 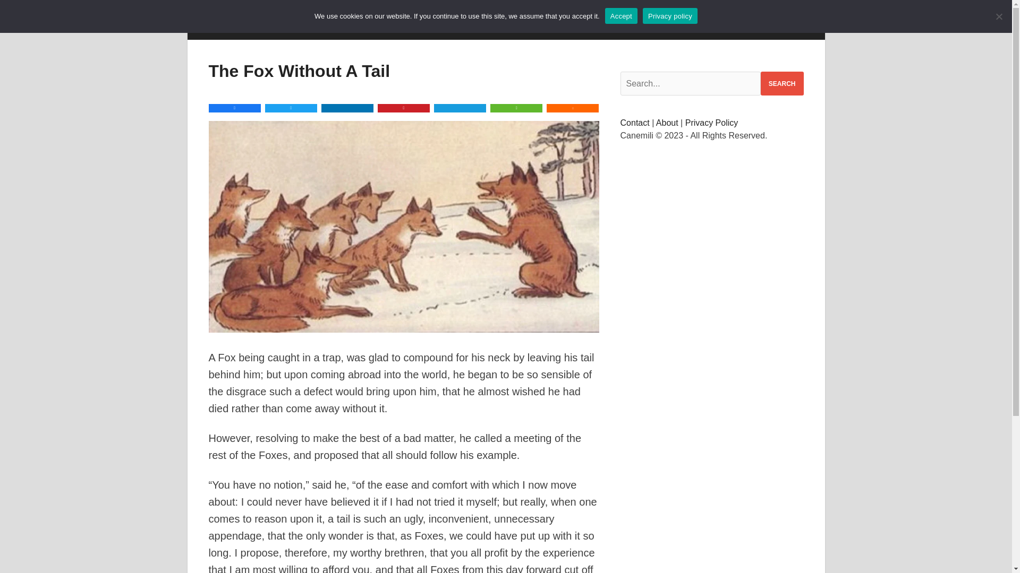 I want to click on QUOTES, so click(x=560, y=28).